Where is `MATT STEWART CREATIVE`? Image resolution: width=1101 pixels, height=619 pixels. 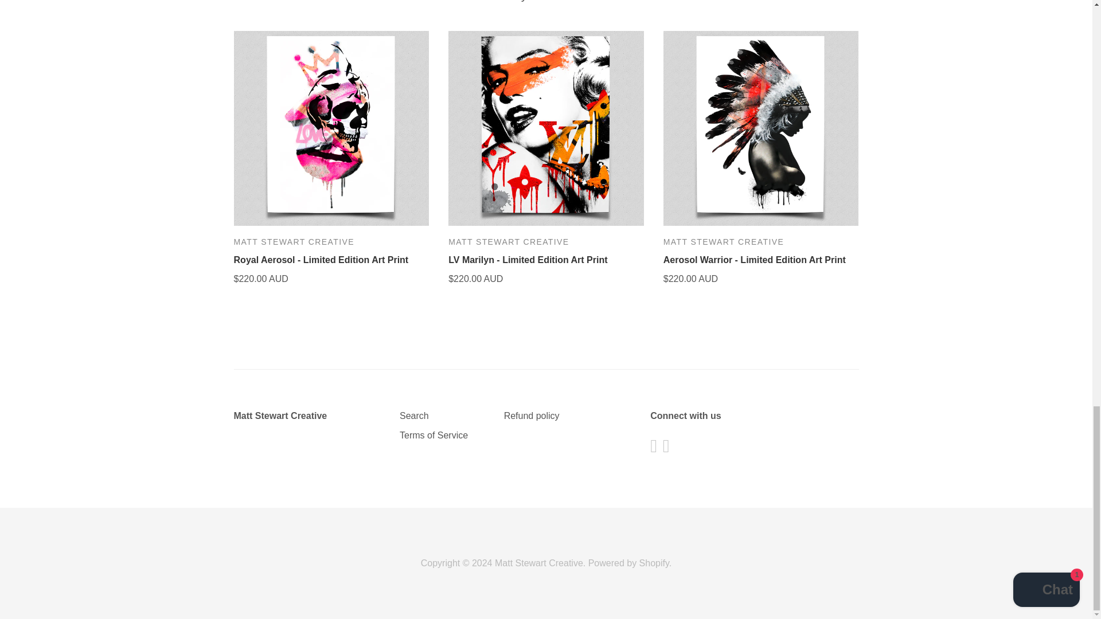
MATT STEWART CREATIVE is located at coordinates (294, 241).